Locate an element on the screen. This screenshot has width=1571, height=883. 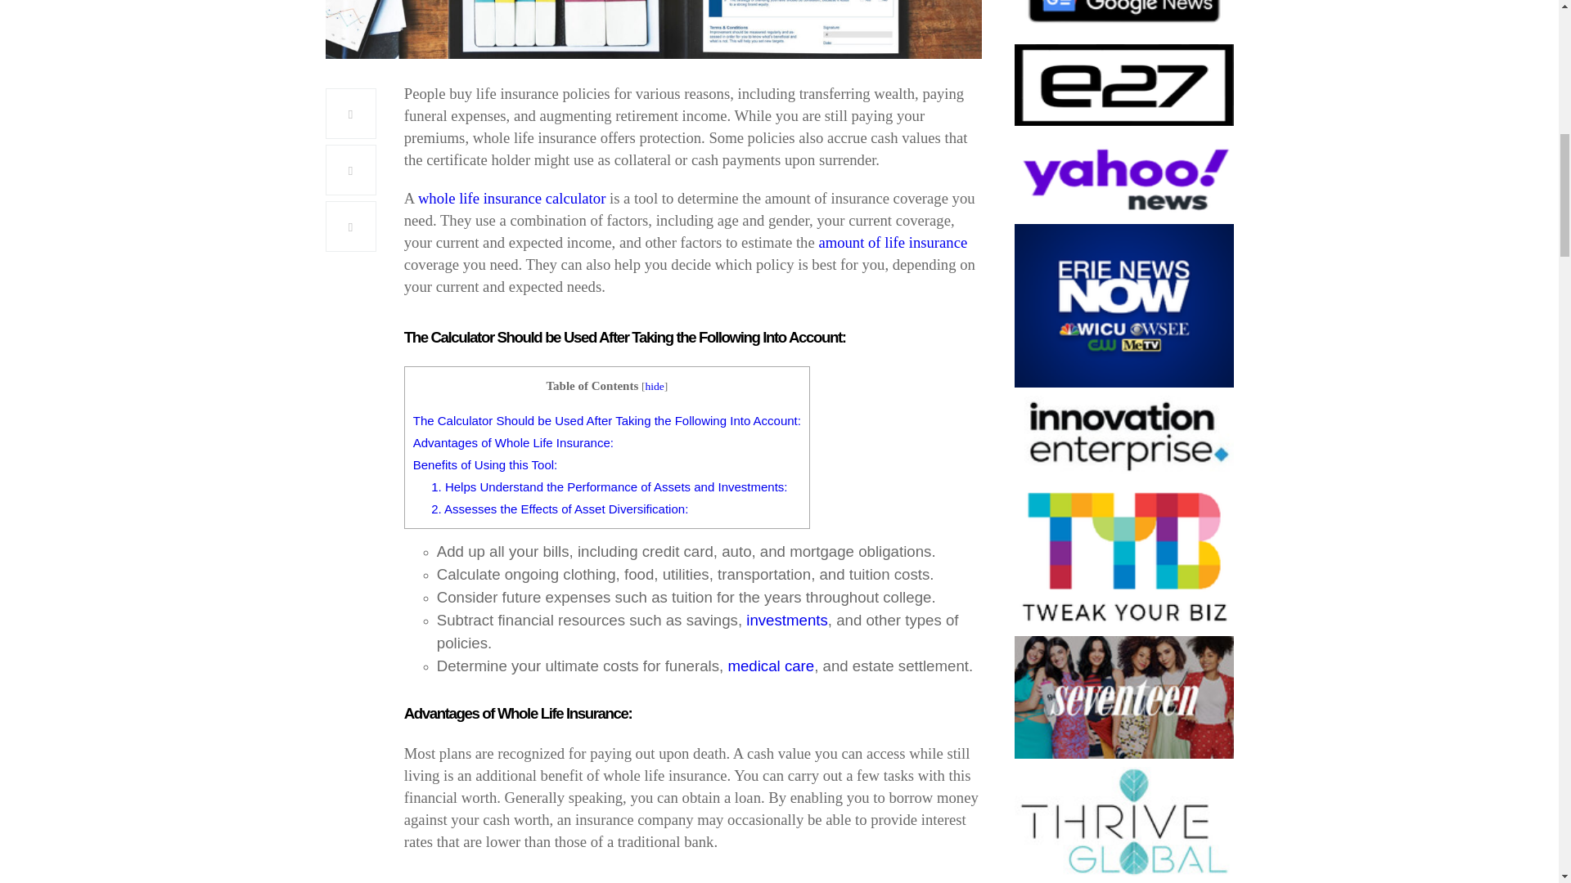
YouTube video player is located at coordinates (691, 876).